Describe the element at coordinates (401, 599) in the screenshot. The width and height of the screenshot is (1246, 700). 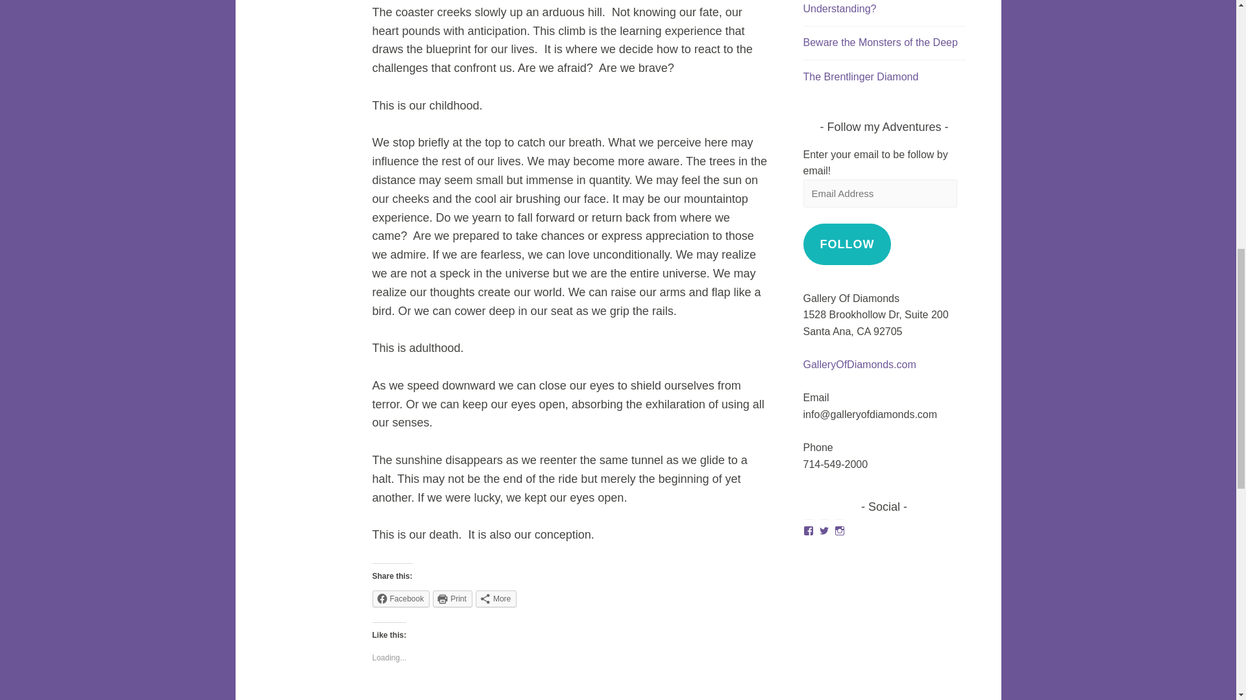
I see `Facebook` at that location.